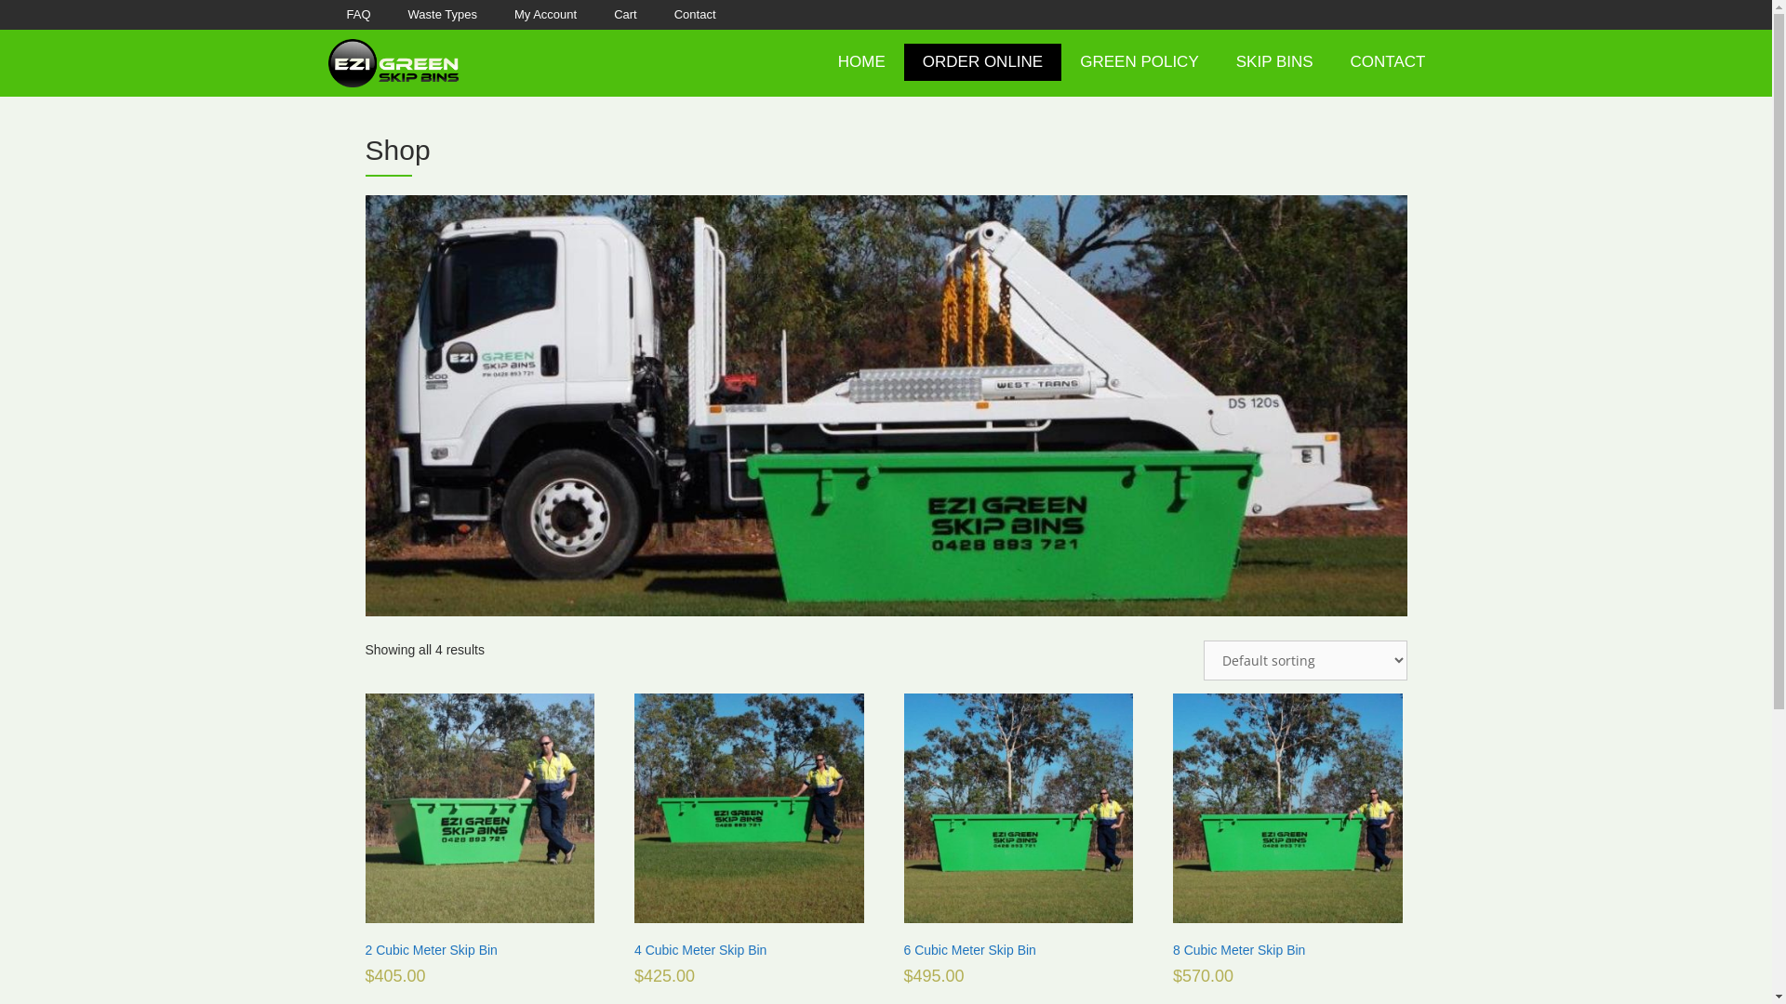  Describe the element at coordinates (625, 15) in the screenshot. I see `Cart` at that location.